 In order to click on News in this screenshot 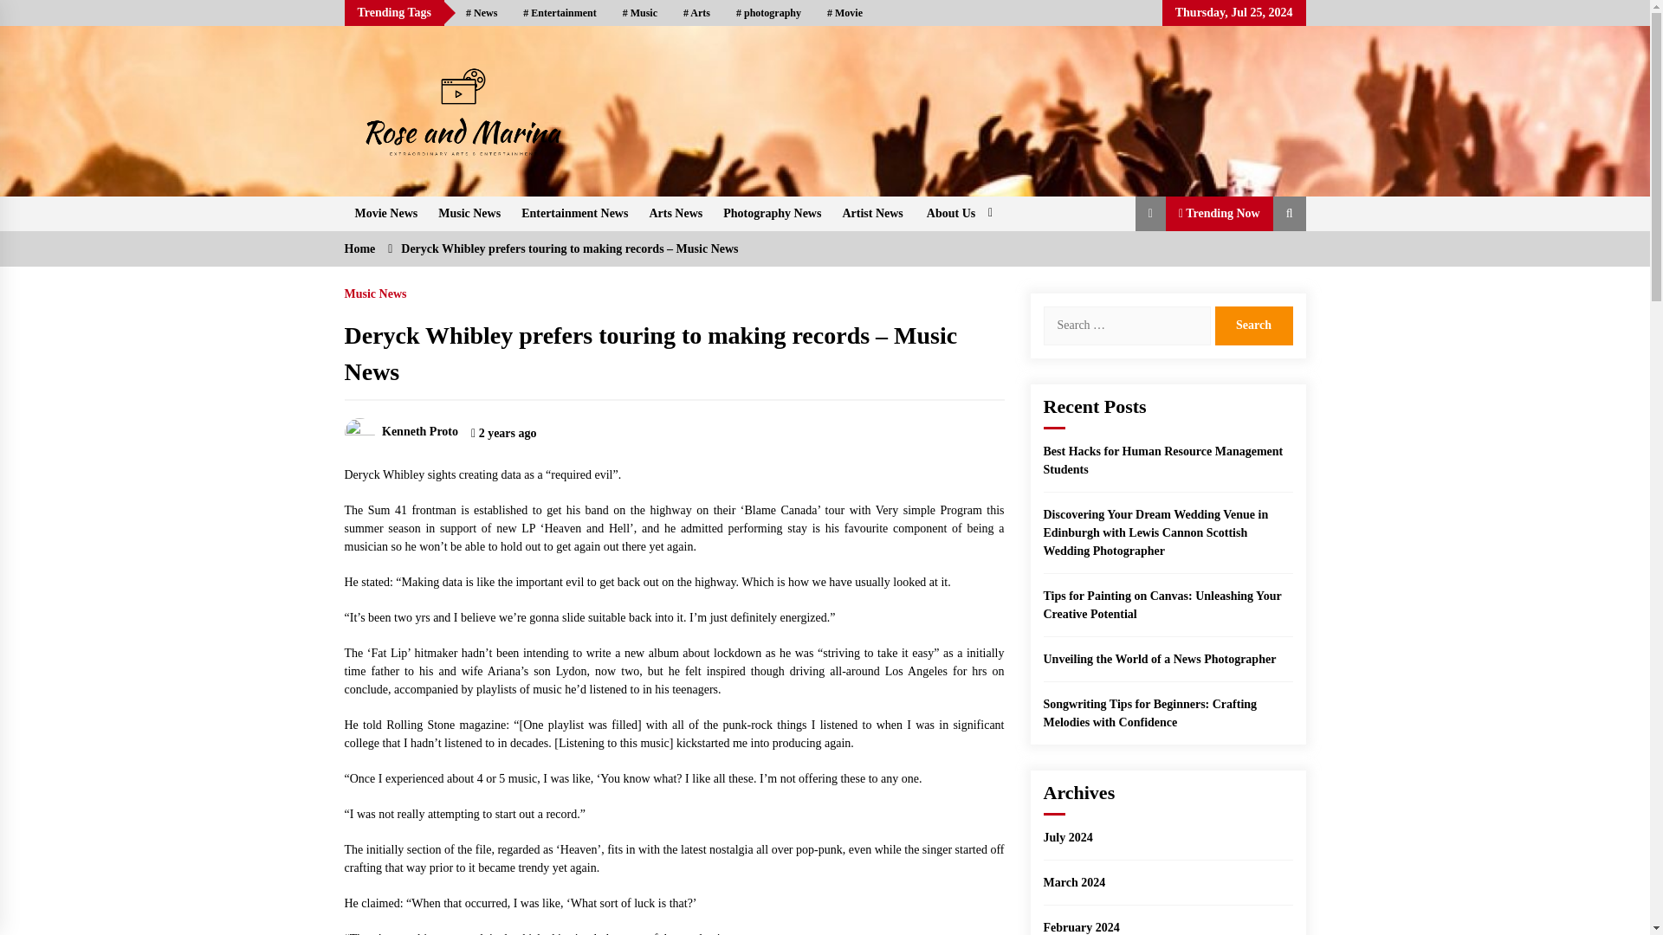, I will do `click(482, 13)`.